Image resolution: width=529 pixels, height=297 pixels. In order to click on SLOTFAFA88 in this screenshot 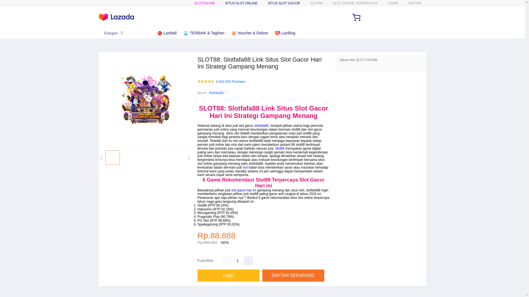, I will do `click(204, 3)`.